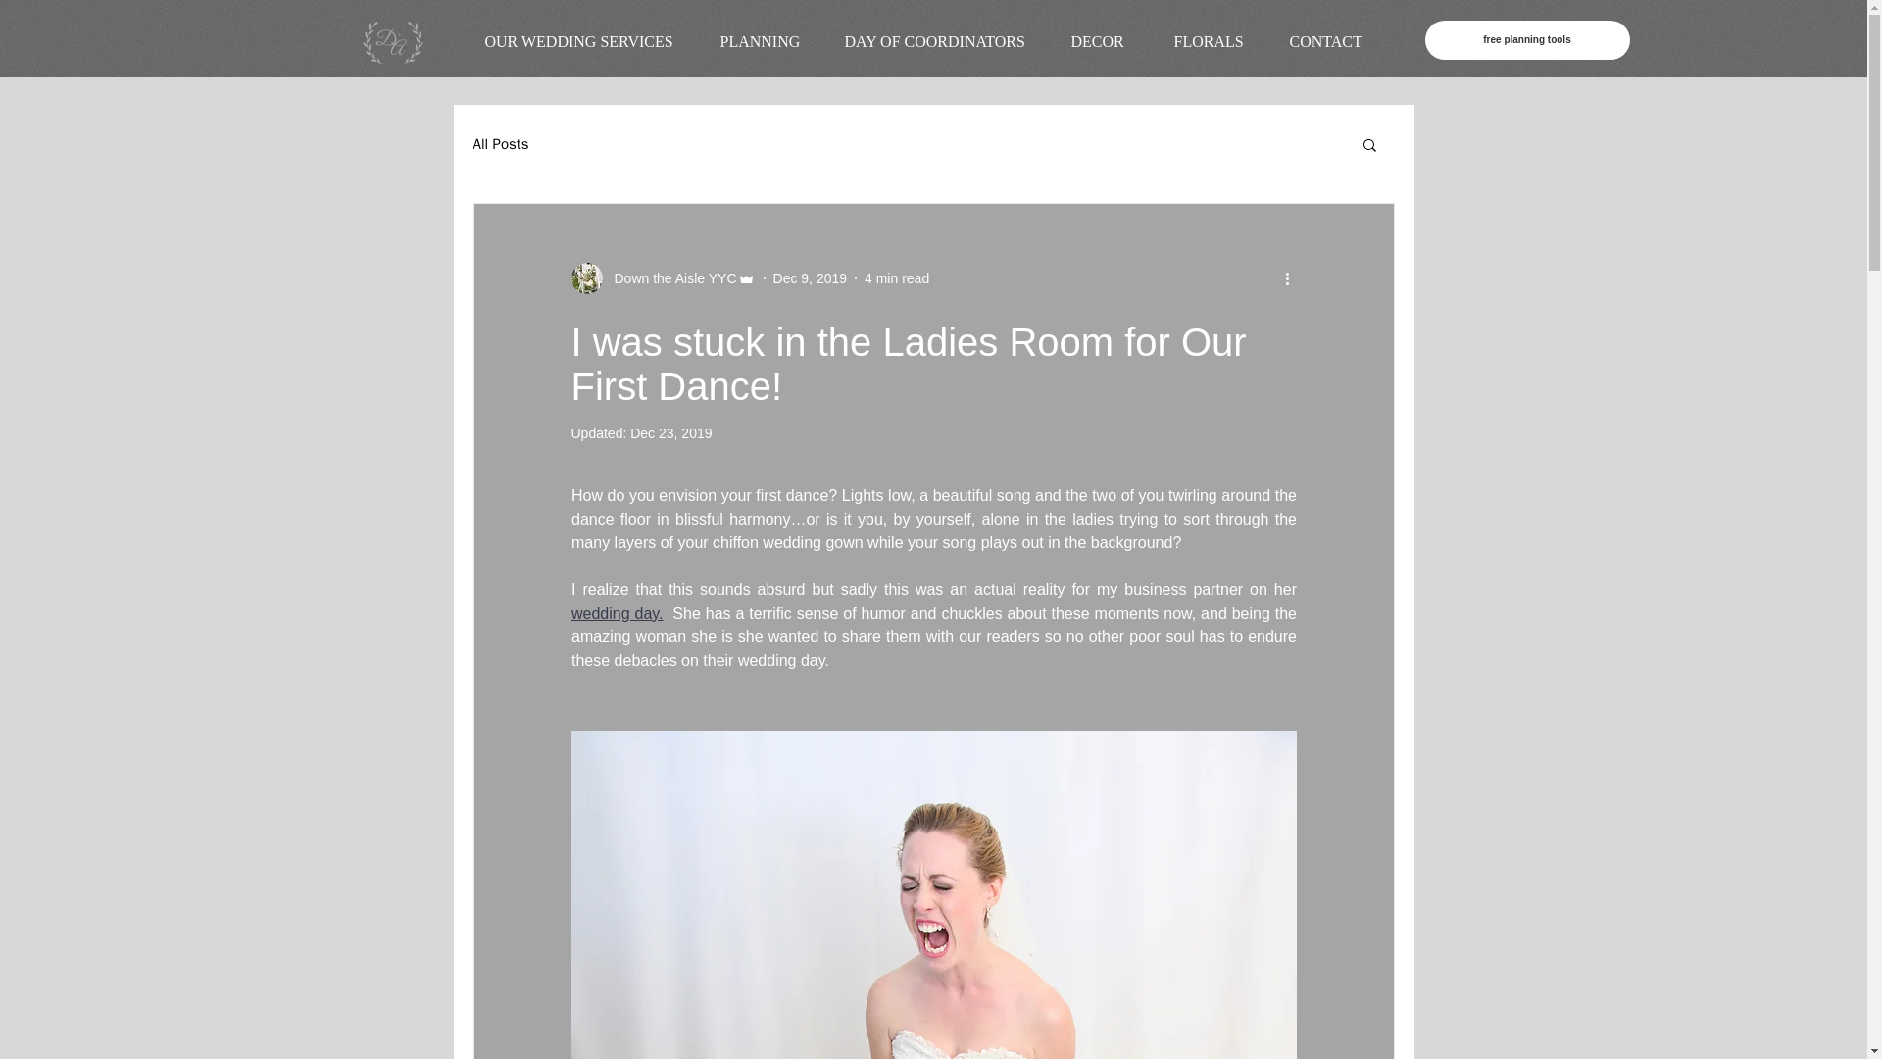 The image size is (1882, 1059). Describe the element at coordinates (768, 42) in the screenshot. I see `PLANNING` at that location.